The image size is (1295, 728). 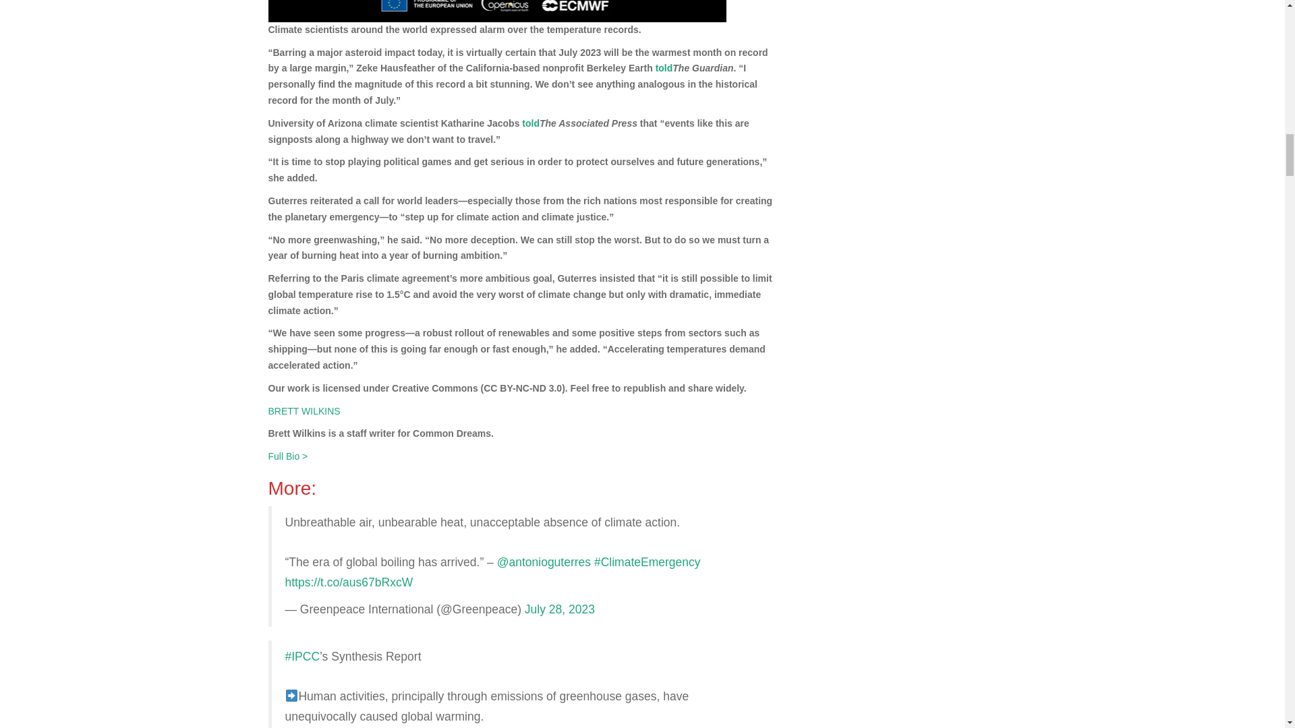 I want to click on BRETT WILKINS, so click(x=304, y=411).